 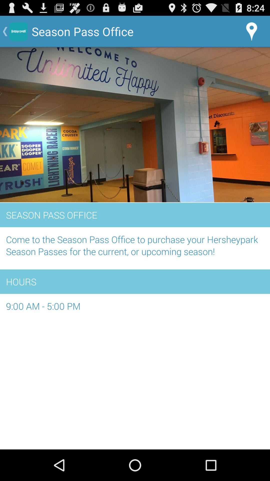 I want to click on turn off the icon above season pass office item, so click(x=135, y=125).